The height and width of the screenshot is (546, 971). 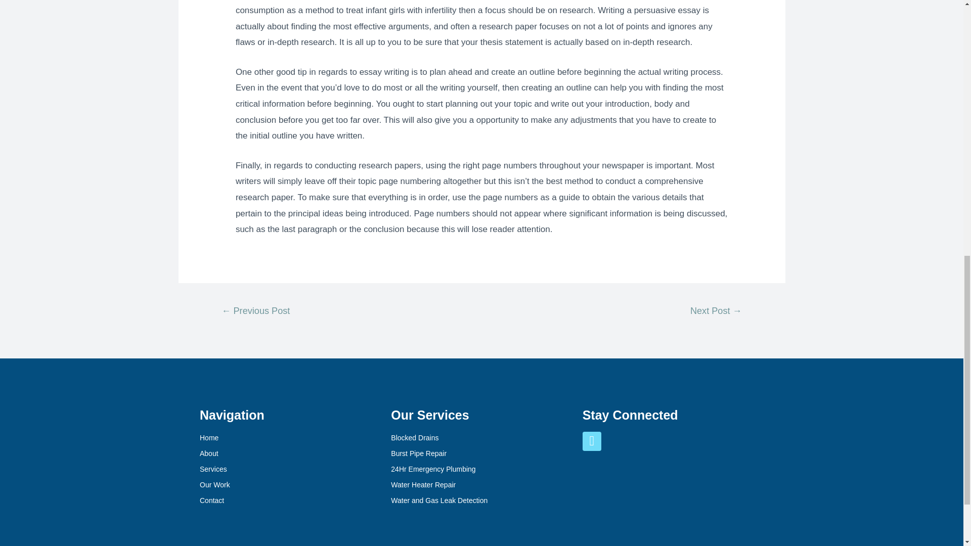 What do you see at coordinates (290, 438) in the screenshot?
I see `Home` at bounding box center [290, 438].